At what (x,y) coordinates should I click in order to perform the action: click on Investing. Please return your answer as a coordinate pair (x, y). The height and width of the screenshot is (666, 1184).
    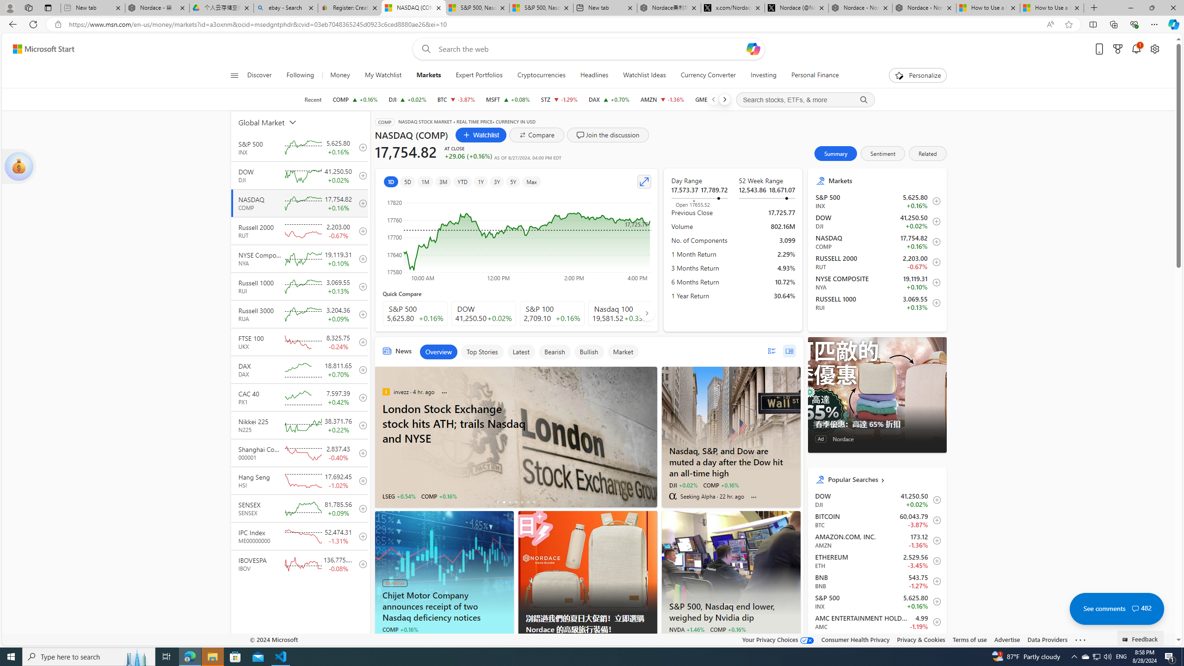
    Looking at the image, I should click on (763, 75).